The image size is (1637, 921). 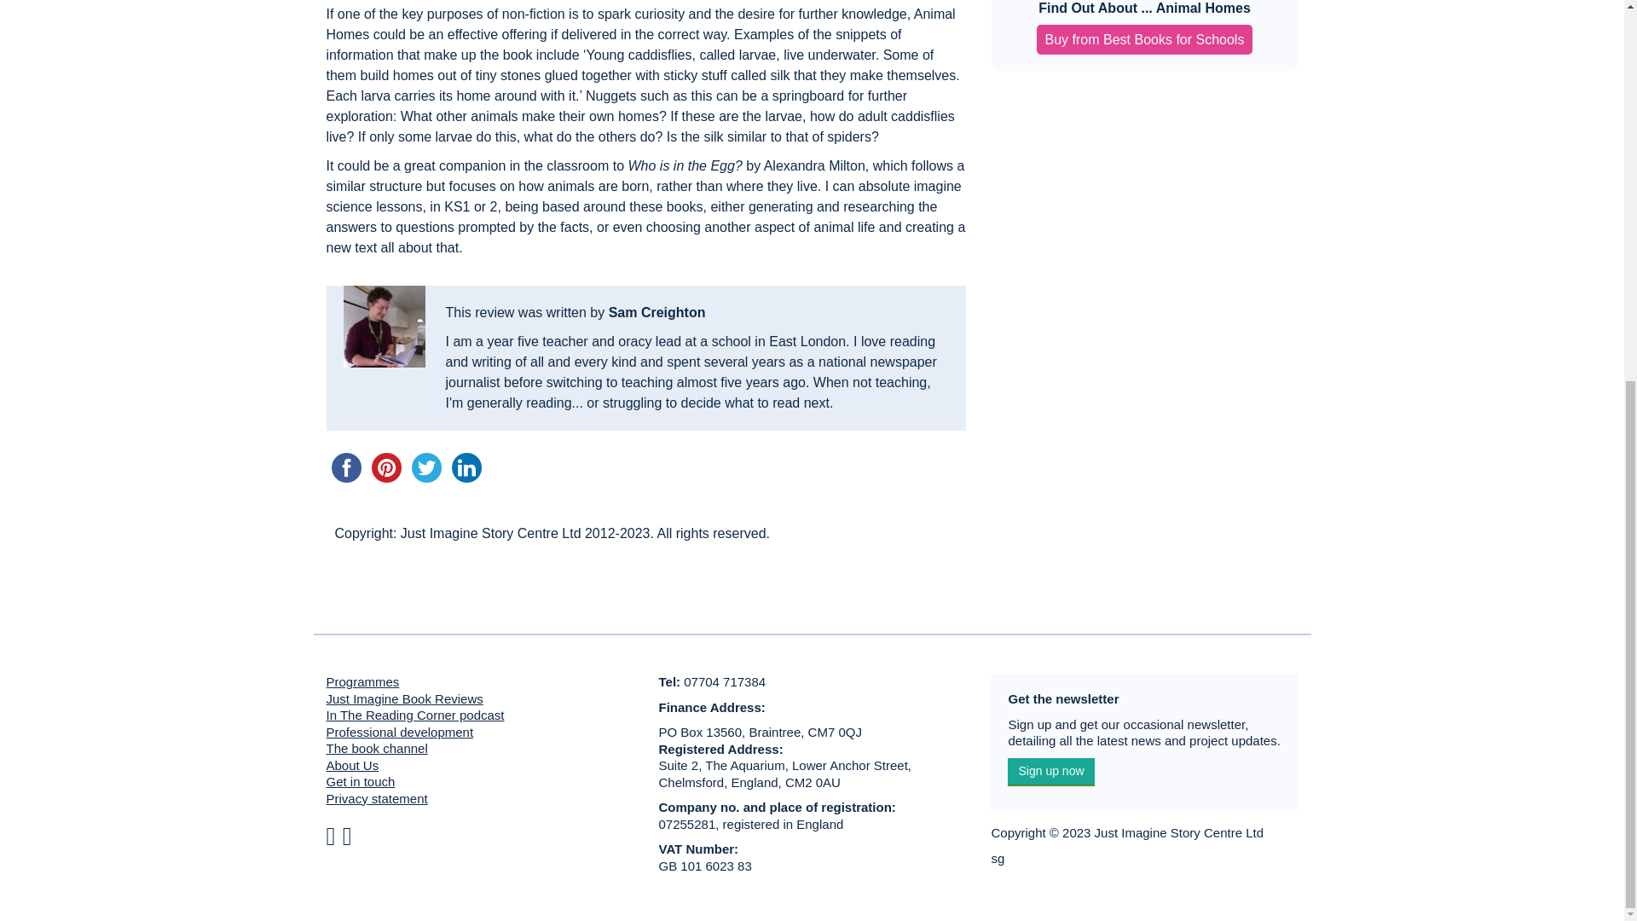 What do you see at coordinates (377, 798) in the screenshot?
I see `Privacy statement` at bounding box center [377, 798].